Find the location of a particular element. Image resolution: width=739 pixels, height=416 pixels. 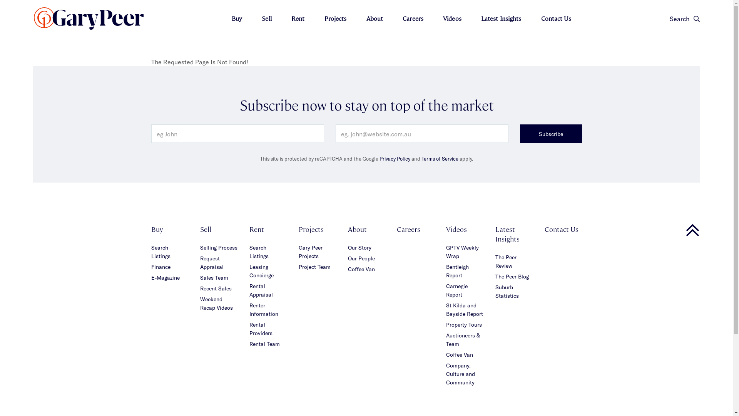

Auctioneers & Team is located at coordinates (463, 340).